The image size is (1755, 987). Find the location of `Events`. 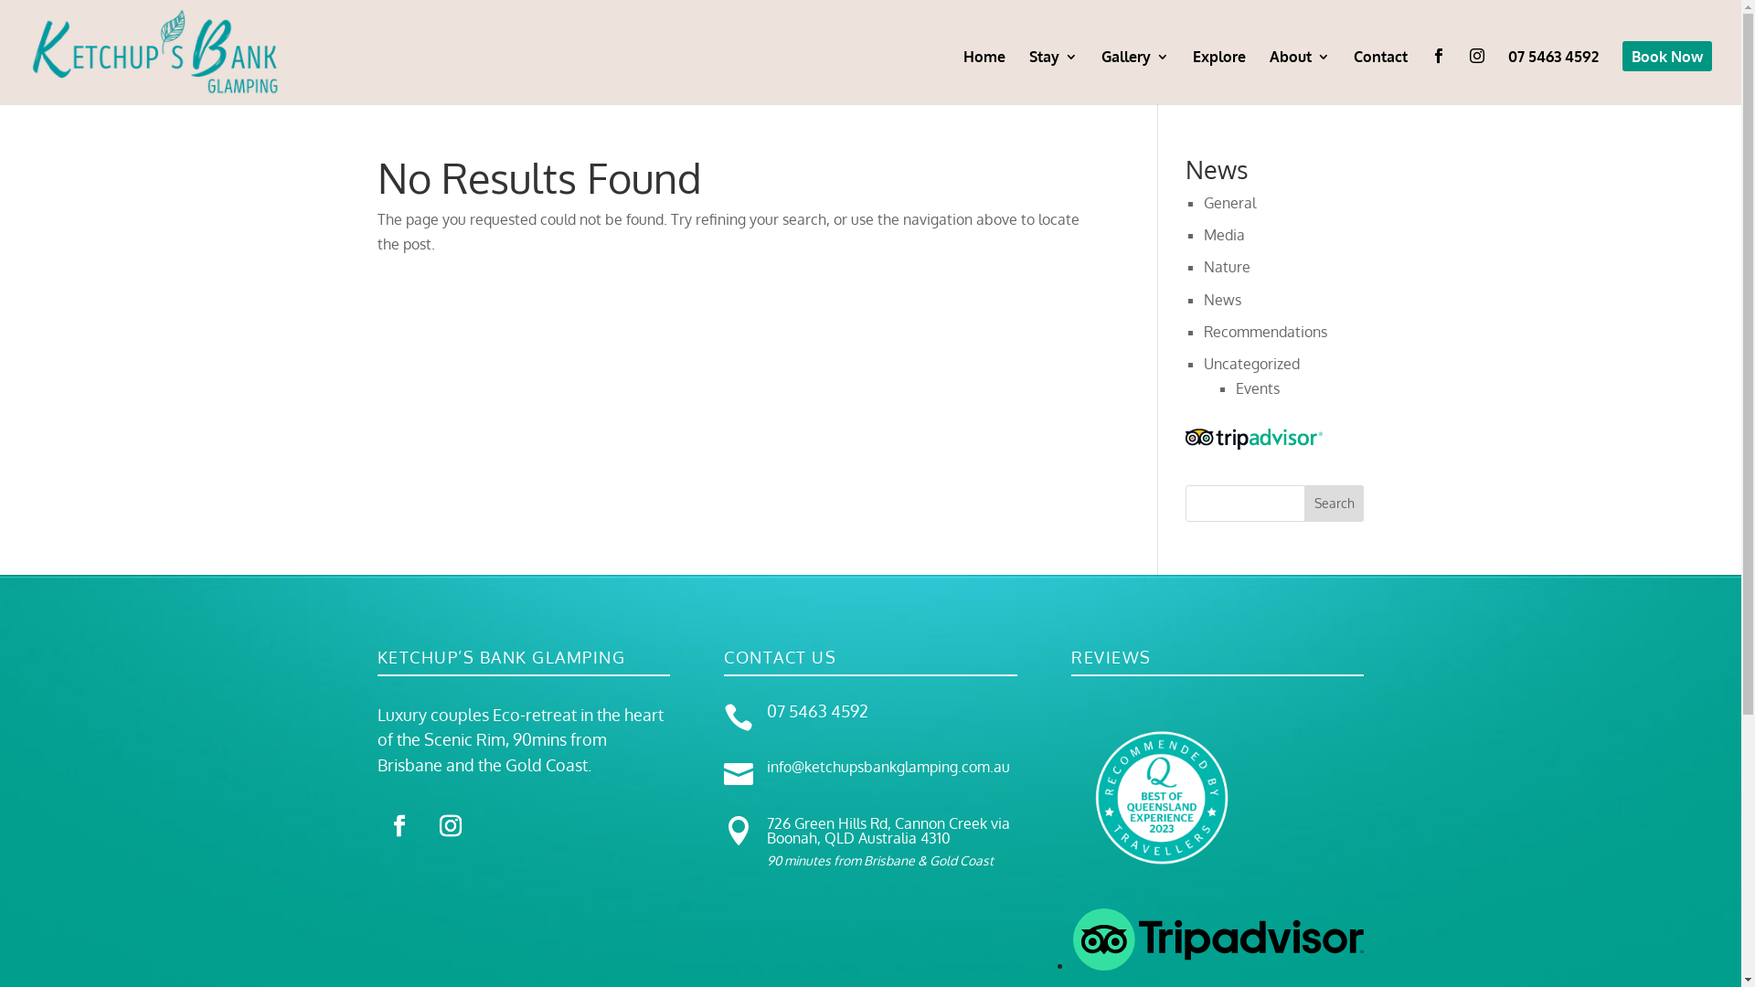

Events is located at coordinates (1258, 388).